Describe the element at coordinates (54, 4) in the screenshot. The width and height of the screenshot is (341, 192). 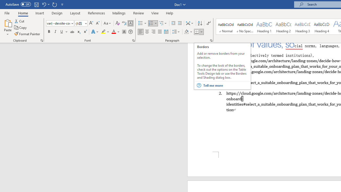
I see `Repeat Border Bottom` at that location.